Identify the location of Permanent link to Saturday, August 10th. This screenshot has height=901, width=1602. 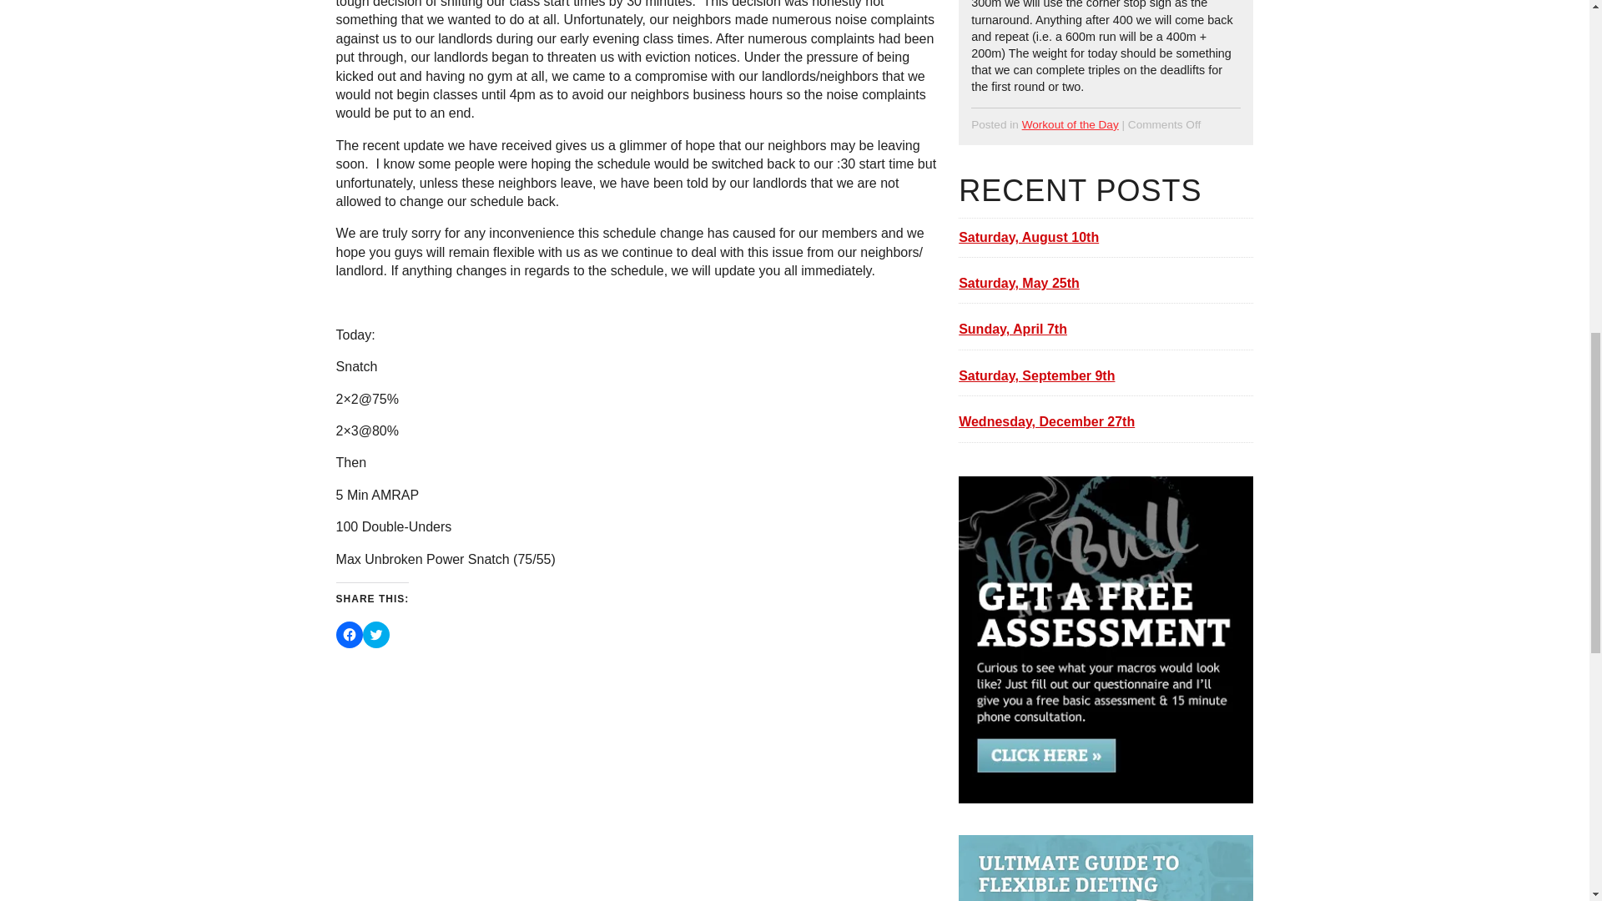
(1105, 237).